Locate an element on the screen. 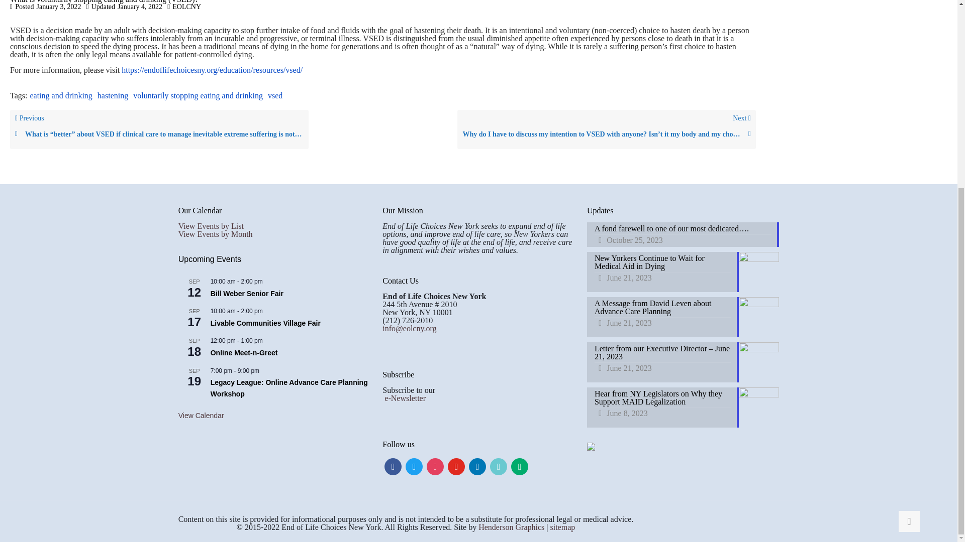 The height and width of the screenshot is (542, 965). Default Label is located at coordinates (456, 466).